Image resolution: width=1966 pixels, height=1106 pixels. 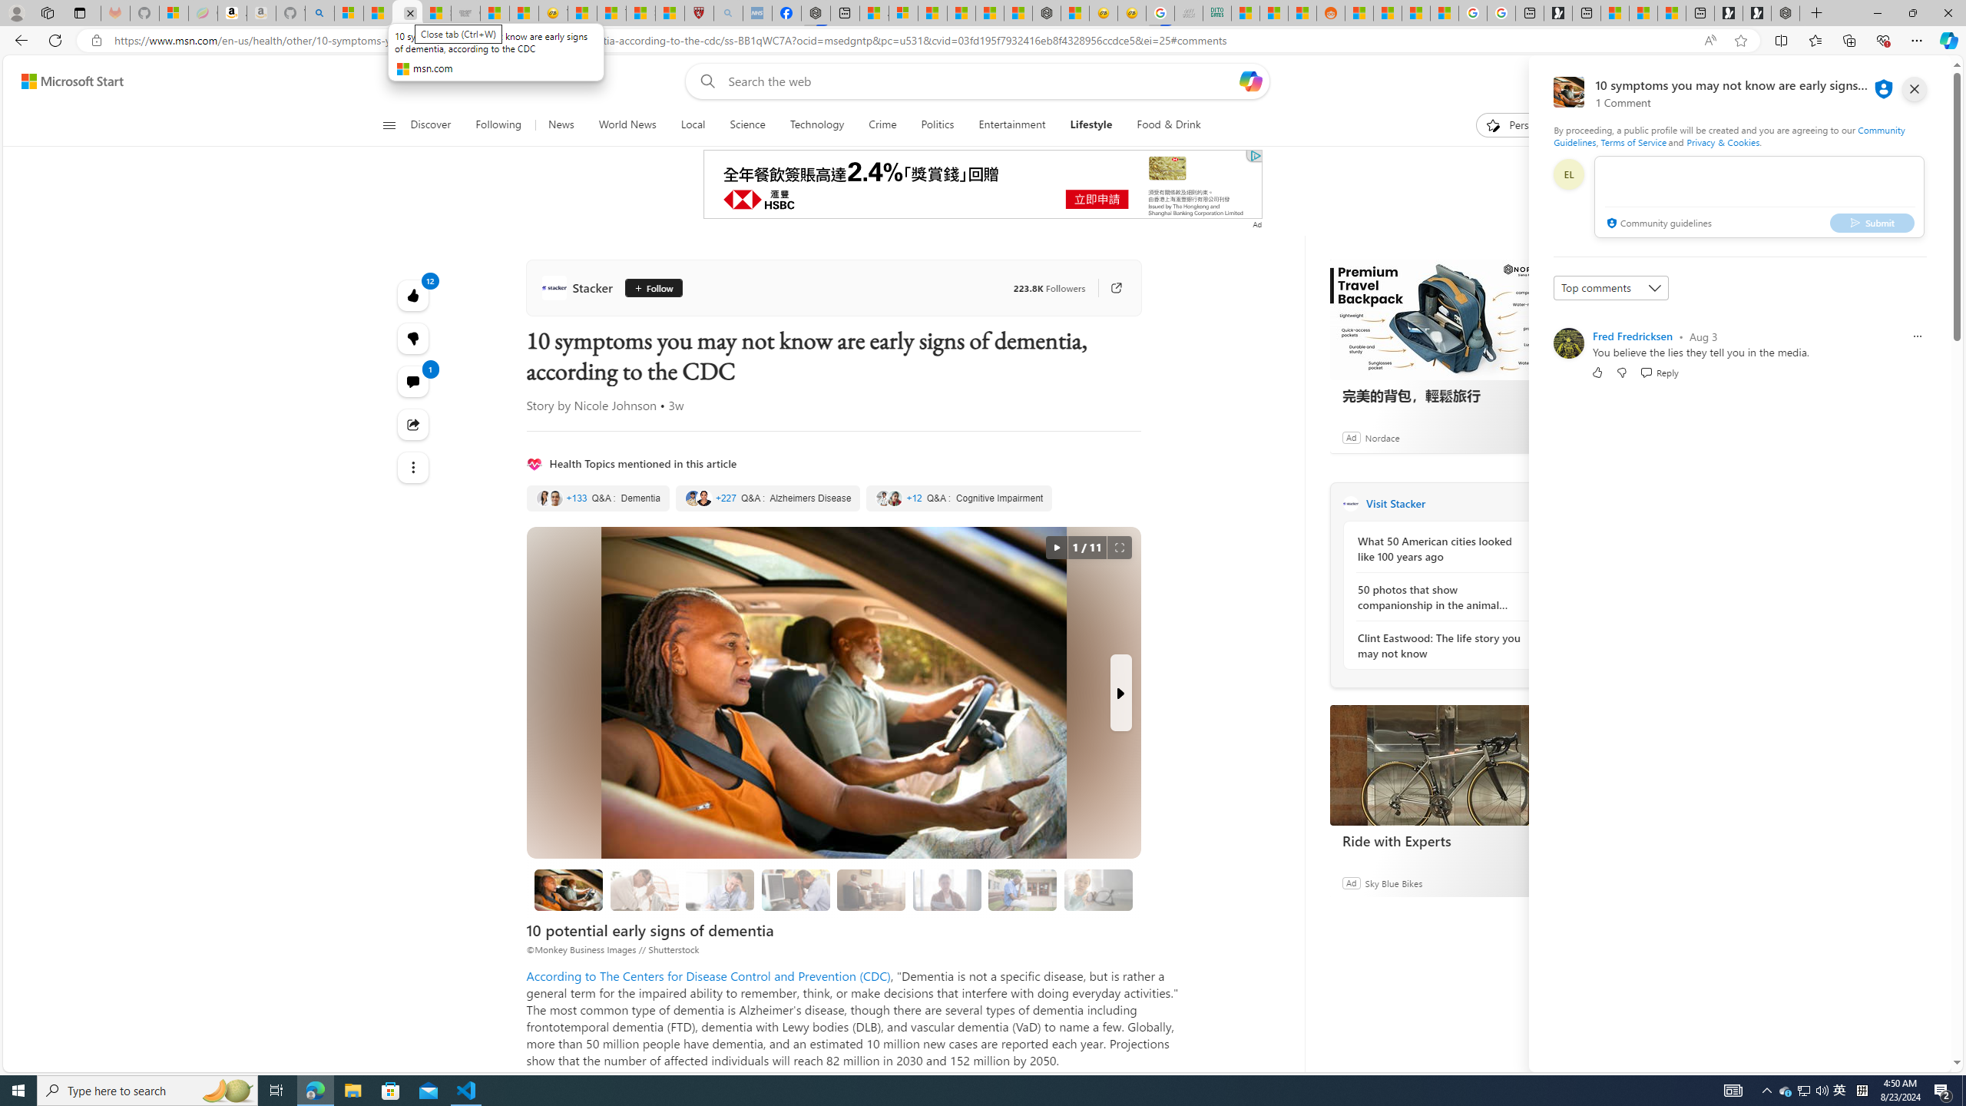 What do you see at coordinates (1218, 13) in the screenshot?
I see `DITOGAMES AG Imprint` at bounding box center [1218, 13].